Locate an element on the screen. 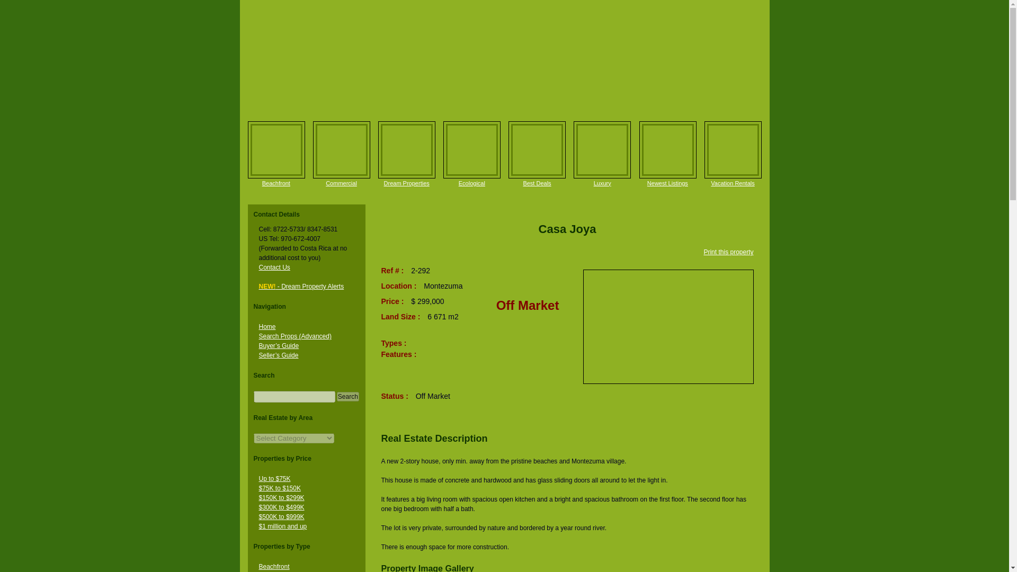 Image resolution: width=1017 pixels, height=572 pixels. Luxury is located at coordinates (602, 183).